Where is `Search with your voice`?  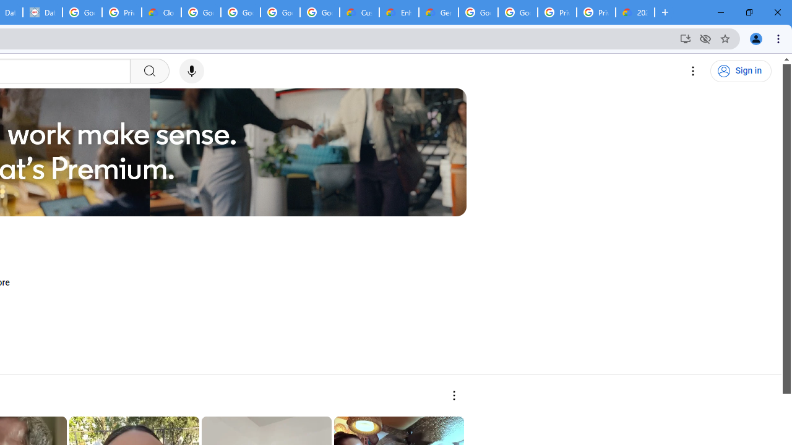 Search with your voice is located at coordinates (192, 71).